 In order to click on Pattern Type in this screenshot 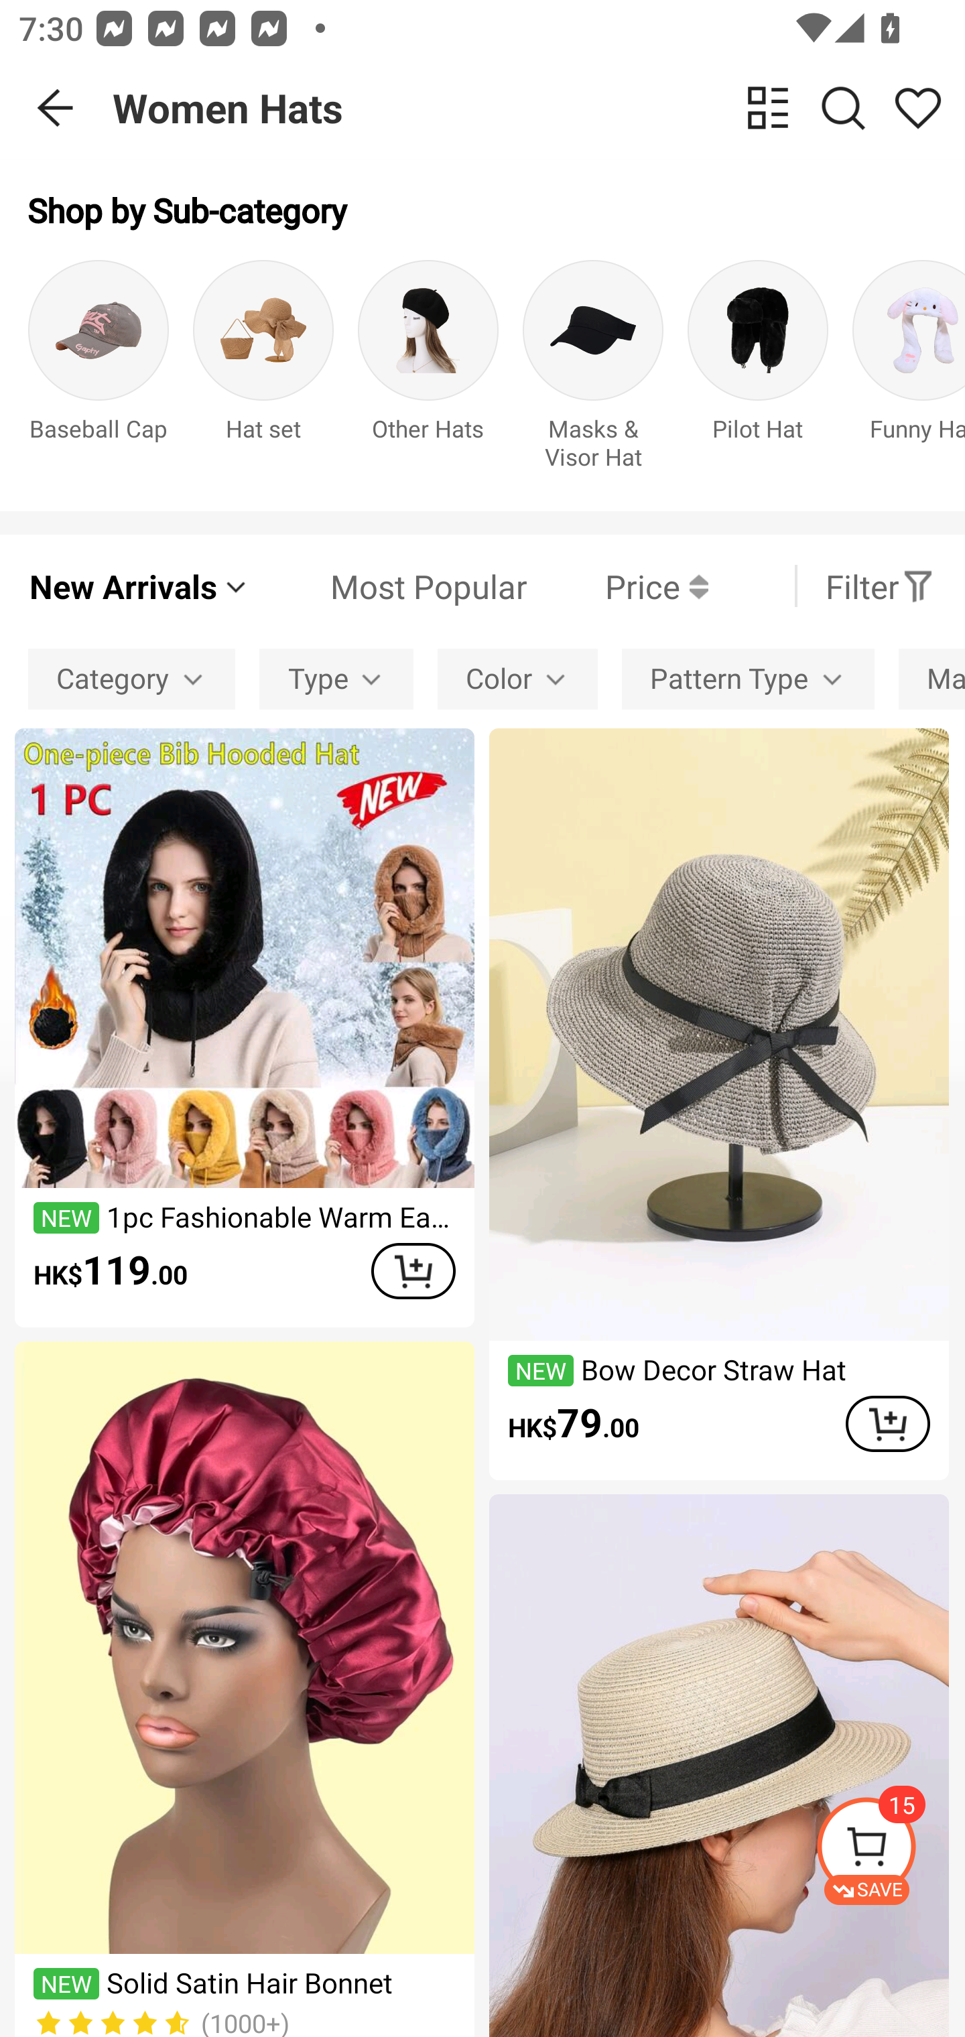, I will do `click(748, 678)`.